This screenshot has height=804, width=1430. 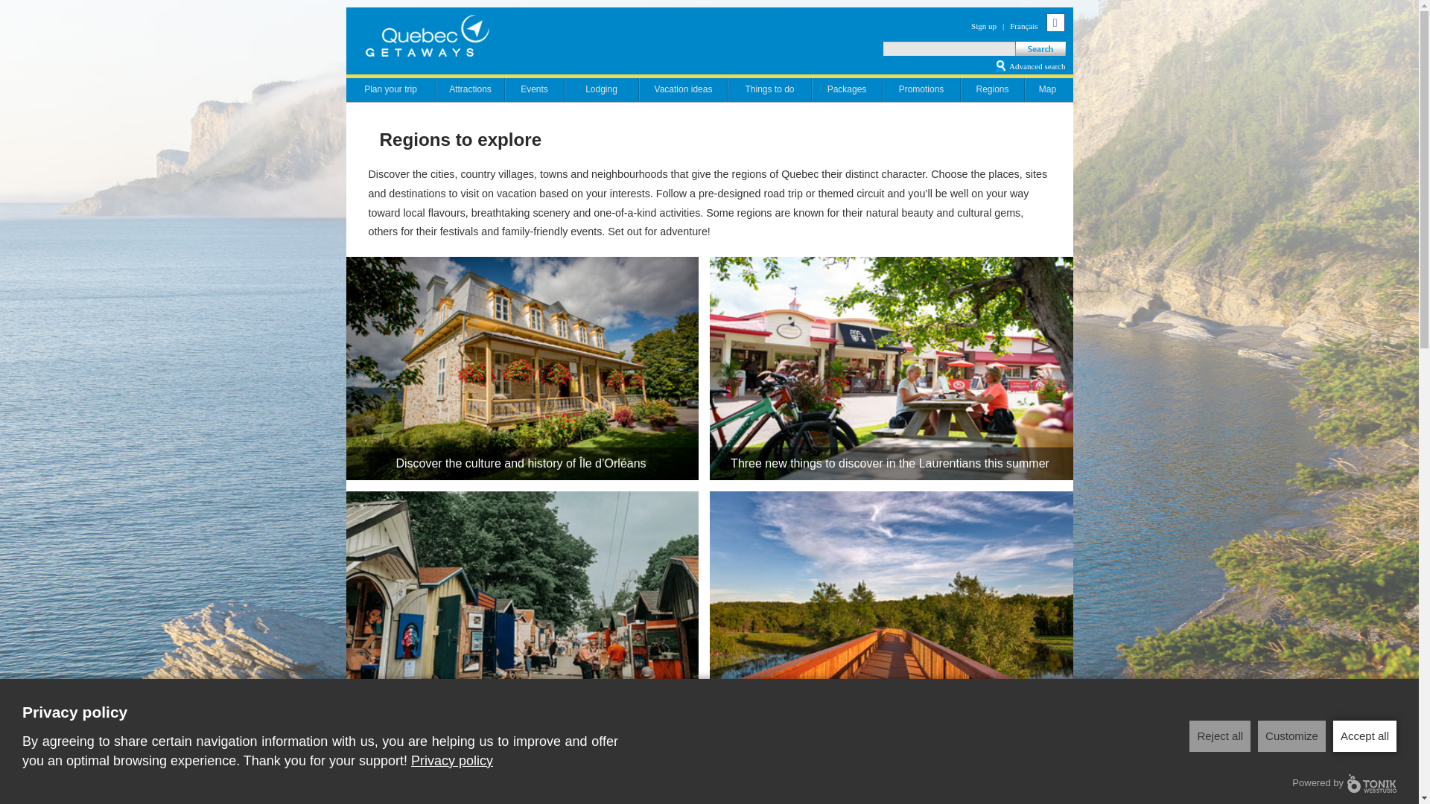 I want to click on Powered by, so click(x=1344, y=783).